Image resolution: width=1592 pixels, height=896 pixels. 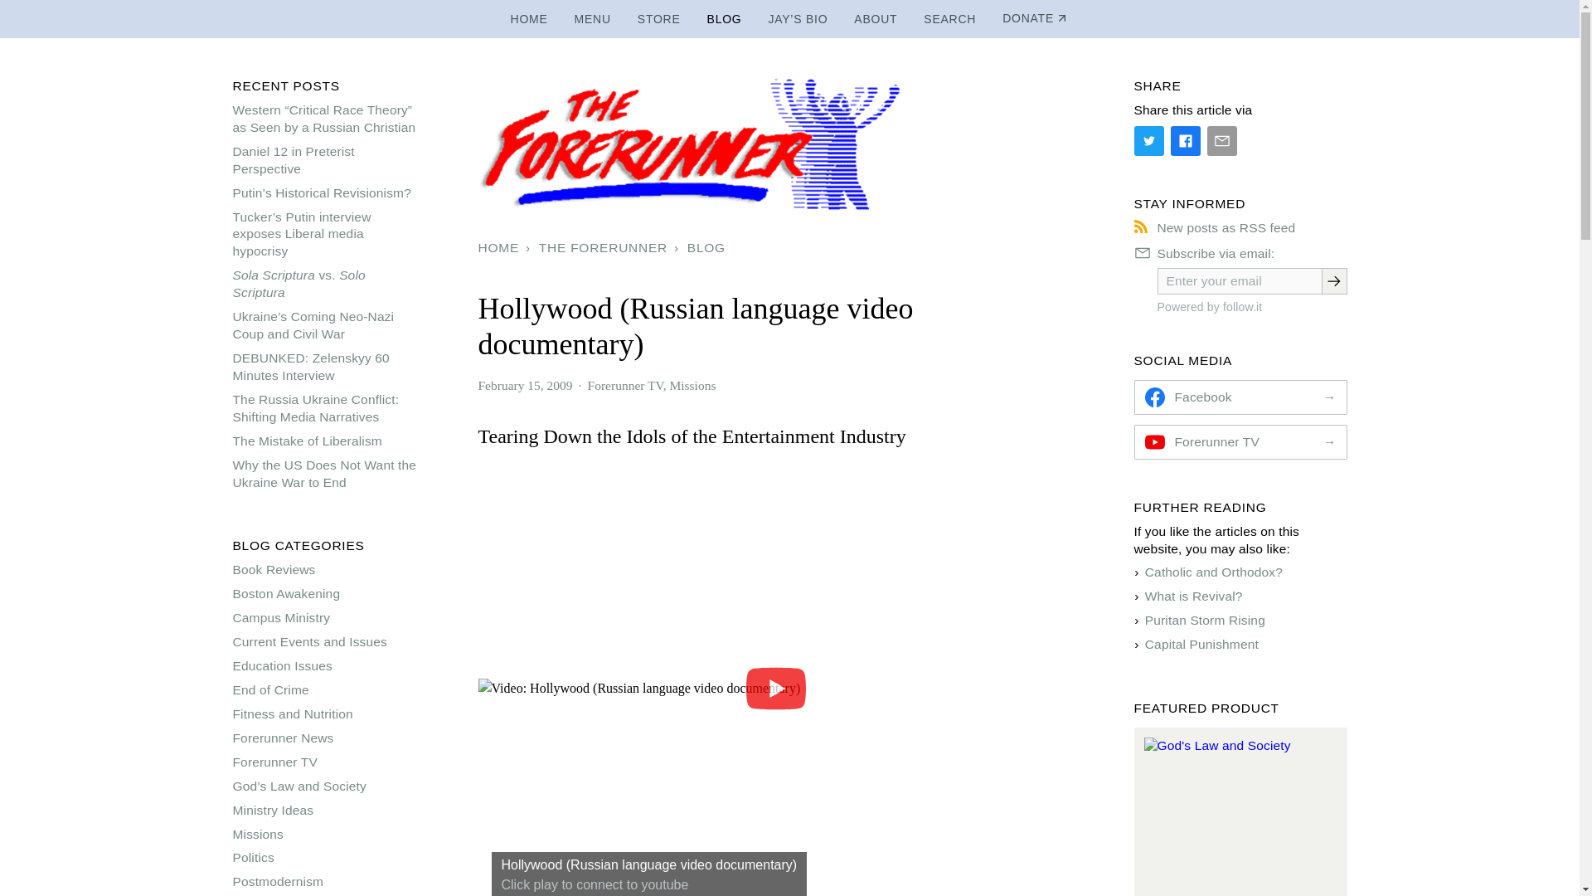 What do you see at coordinates (876, 19) in the screenshot?
I see `About us` at bounding box center [876, 19].